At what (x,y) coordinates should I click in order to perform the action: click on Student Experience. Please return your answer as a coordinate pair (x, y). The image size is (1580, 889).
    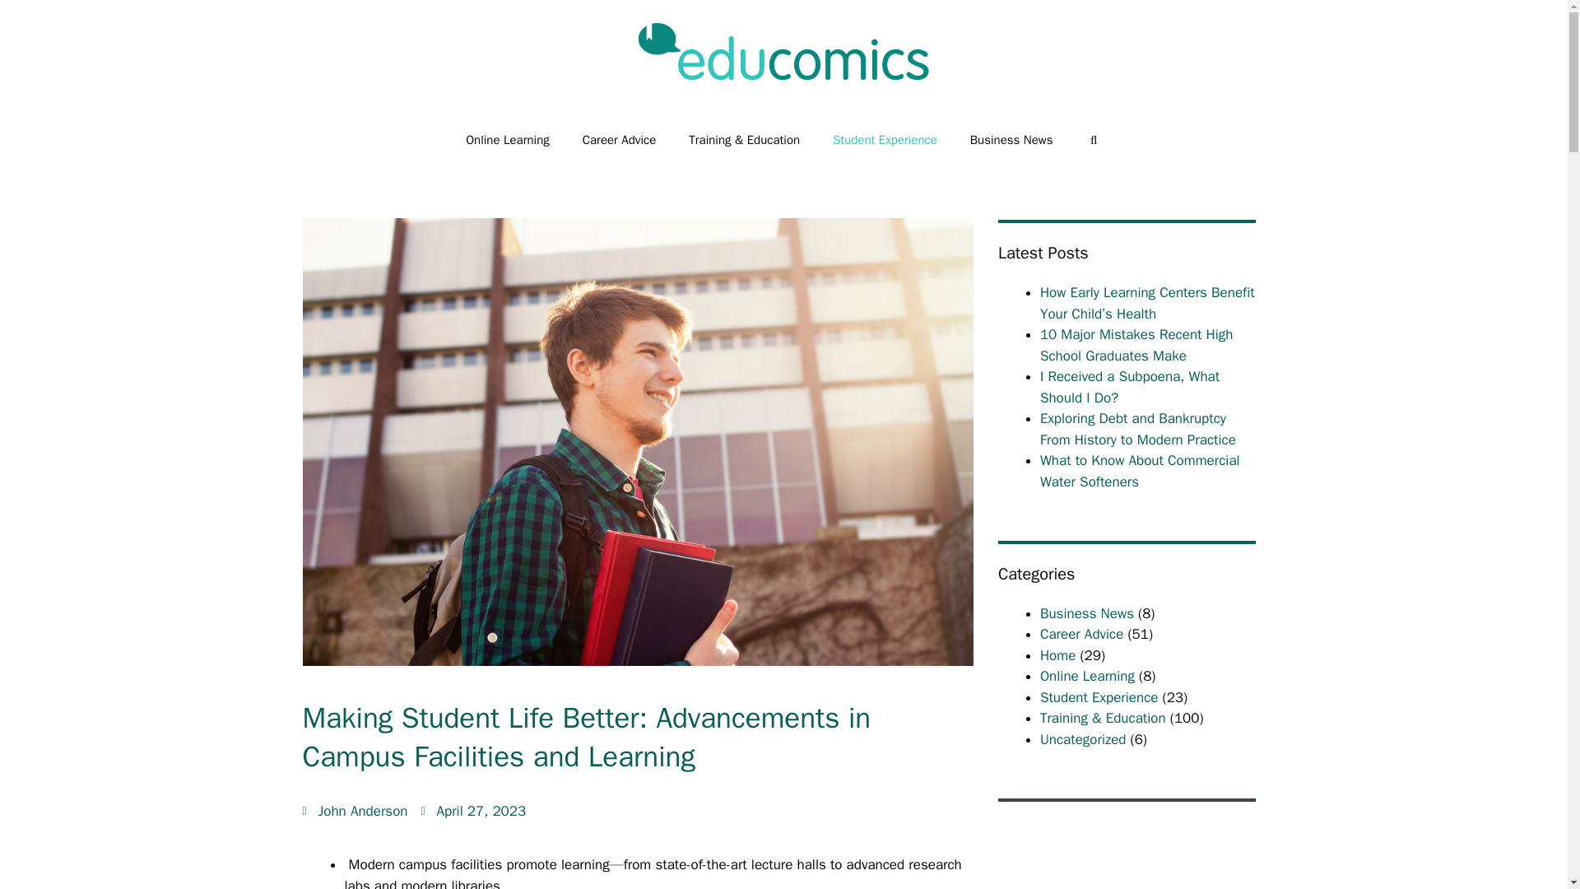
    Looking at the image, I should click on (1099, 696).